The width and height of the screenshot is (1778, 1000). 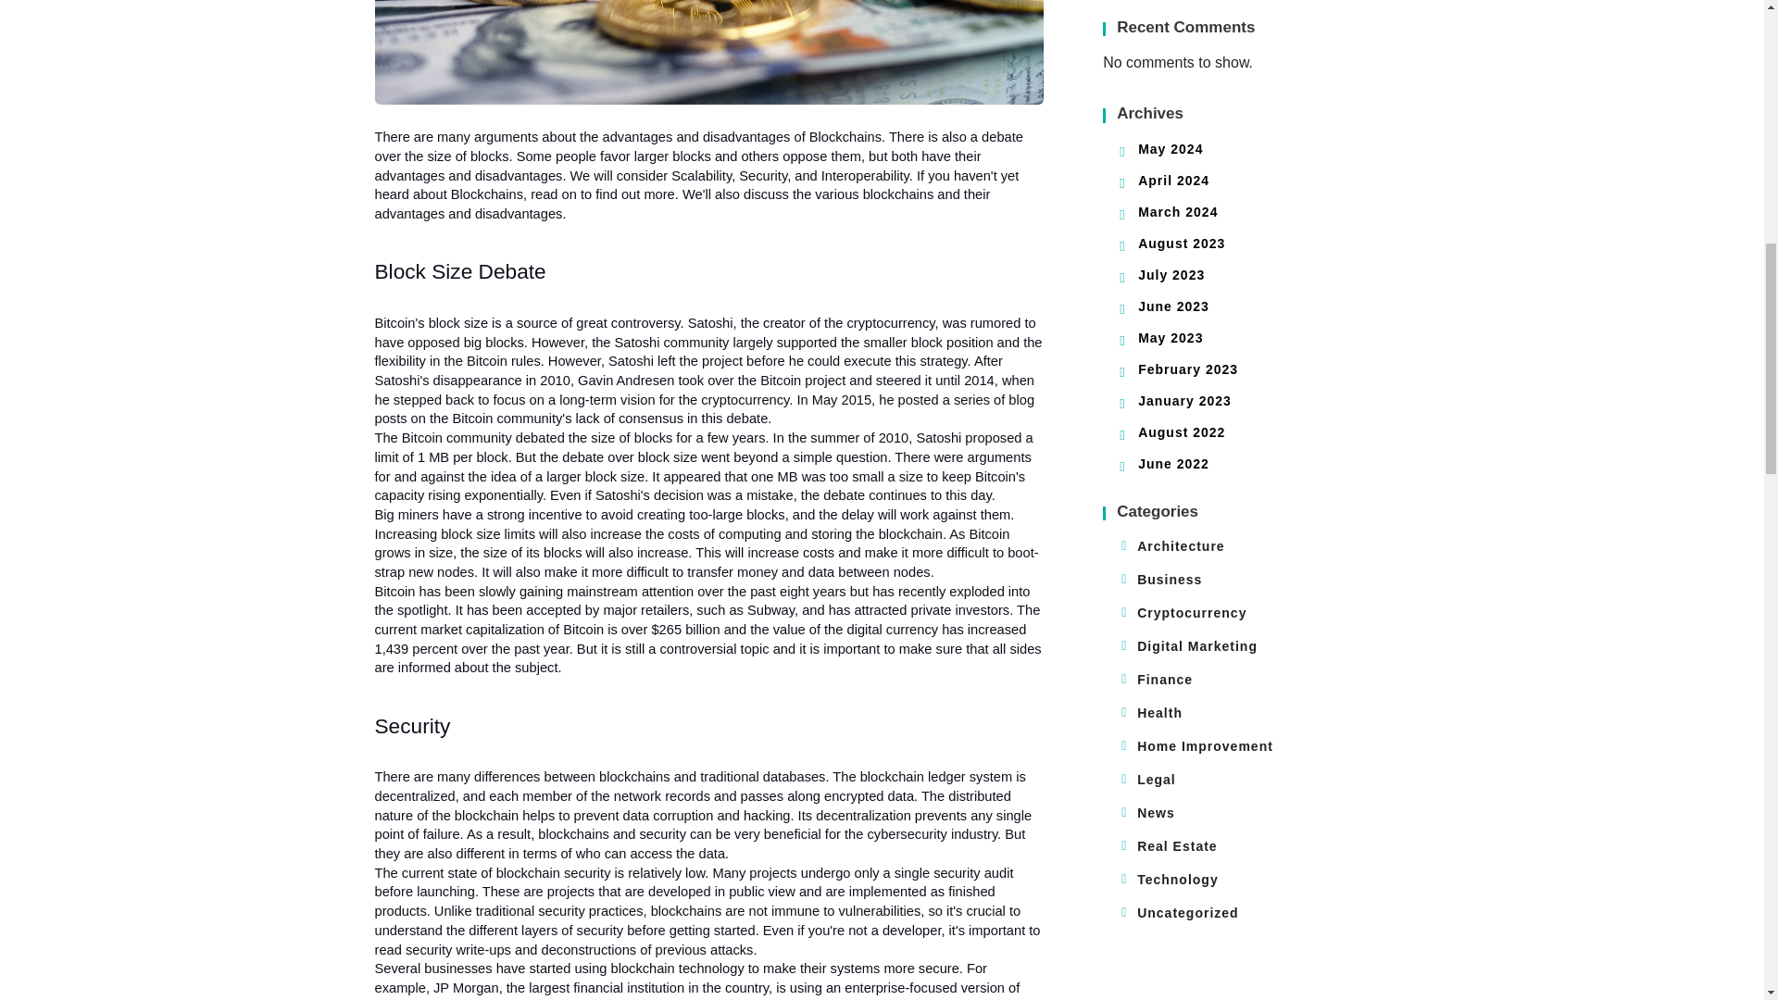 What do you see at coordinates (1181, 432) in the screenshot?
I see `August 2022` at bounding box center [1181, 432].